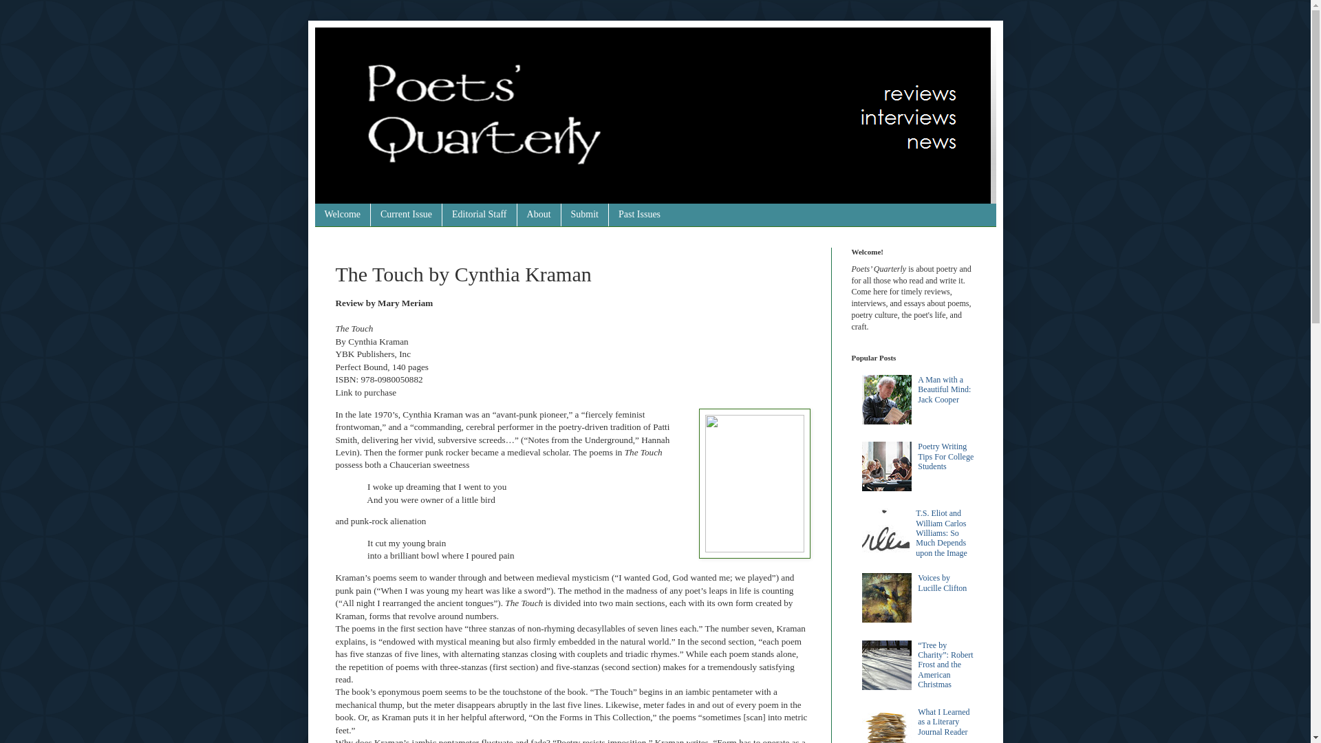  I want to click on Welcome, so click(343, 215).